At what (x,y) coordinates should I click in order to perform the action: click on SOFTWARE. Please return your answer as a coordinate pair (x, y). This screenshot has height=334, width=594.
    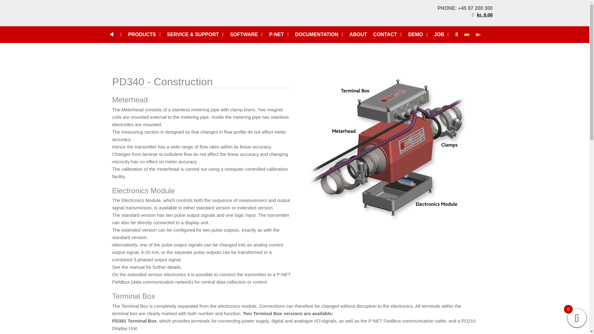
    Looking at the image, I should click on (246, 34).